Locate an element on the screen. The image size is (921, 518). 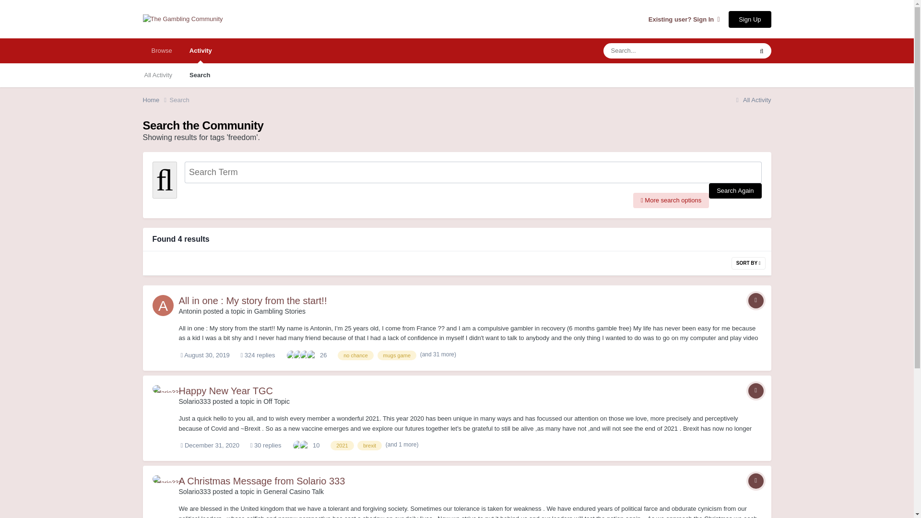
Puke! is located at coordinates (312, 355).